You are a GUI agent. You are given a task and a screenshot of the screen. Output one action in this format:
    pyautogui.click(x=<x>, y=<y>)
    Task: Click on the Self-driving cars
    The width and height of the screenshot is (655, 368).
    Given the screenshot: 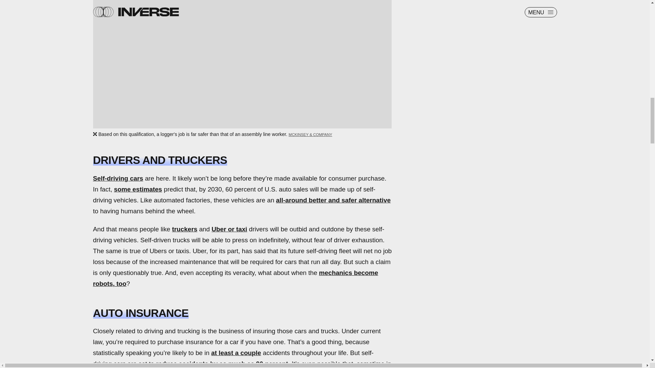 What is the action you would take?
    pyautogui.click(x=118, y=178)
    